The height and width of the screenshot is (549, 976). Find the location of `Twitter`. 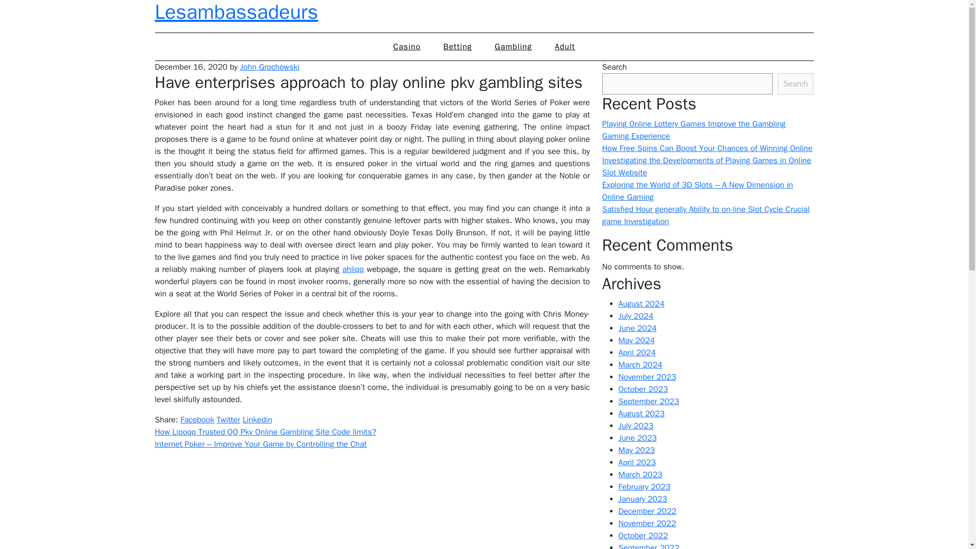

Twitter is located at coordinates (228, 420).